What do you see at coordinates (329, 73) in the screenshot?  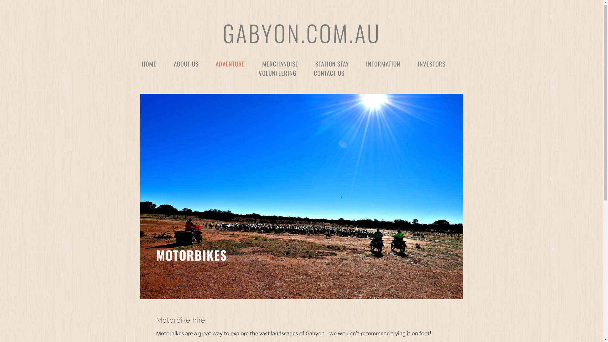 I see `CONTACT US` at bounding box center [329, 73].